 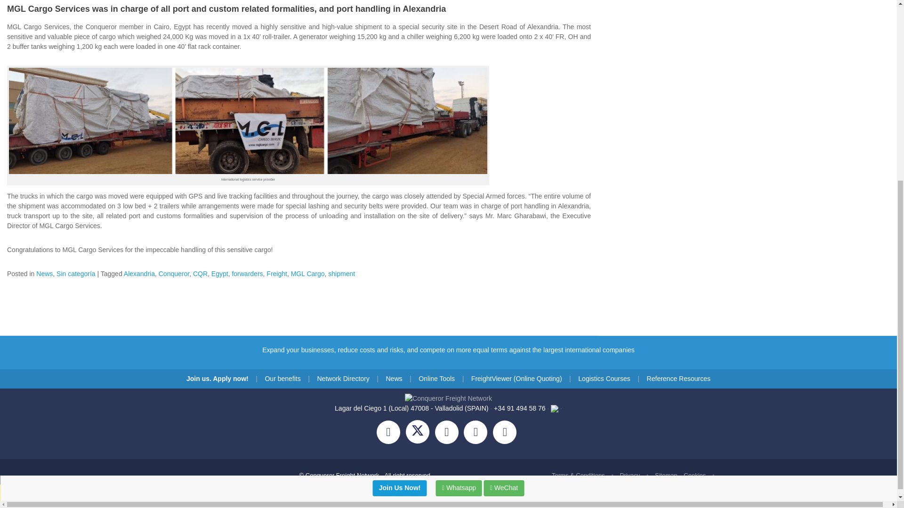 I want to click on Conqueror, so click(x=174, y=273).